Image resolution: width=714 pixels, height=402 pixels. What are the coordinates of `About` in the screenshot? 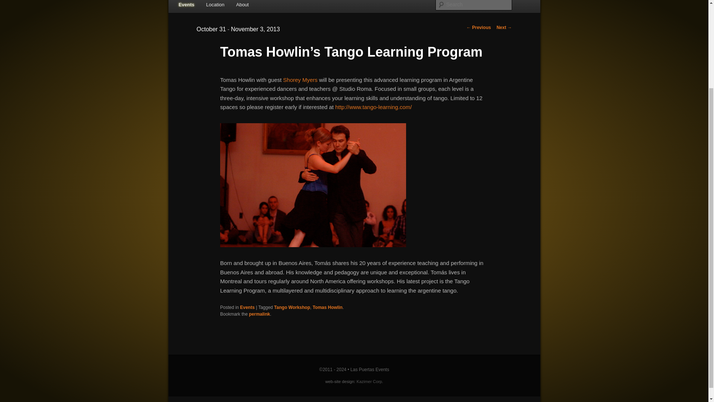 It's located at (242, 6).